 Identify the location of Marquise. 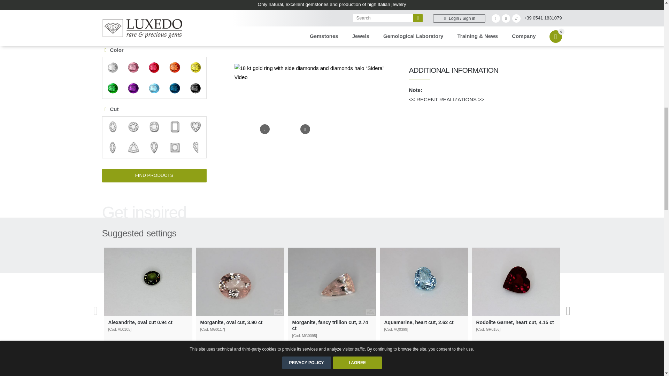
(113, 148).